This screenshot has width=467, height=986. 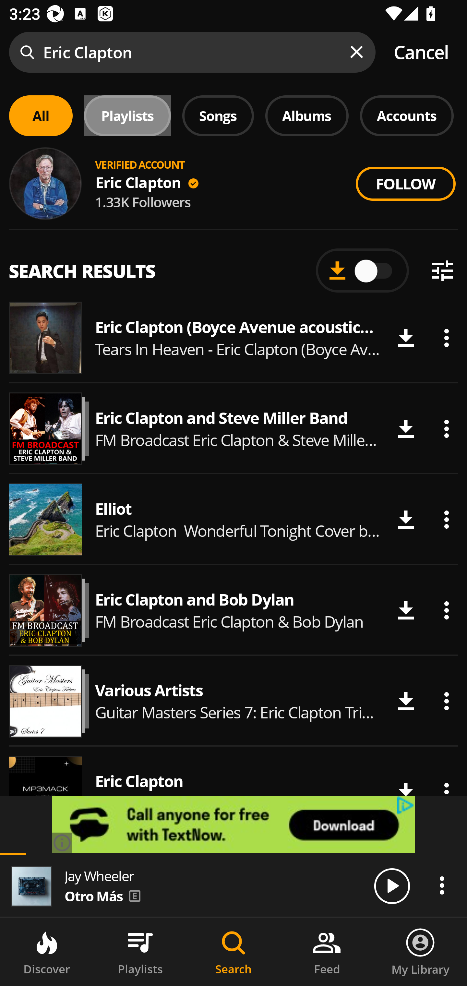 I want to click on Actions, so click(x=446, y=701).